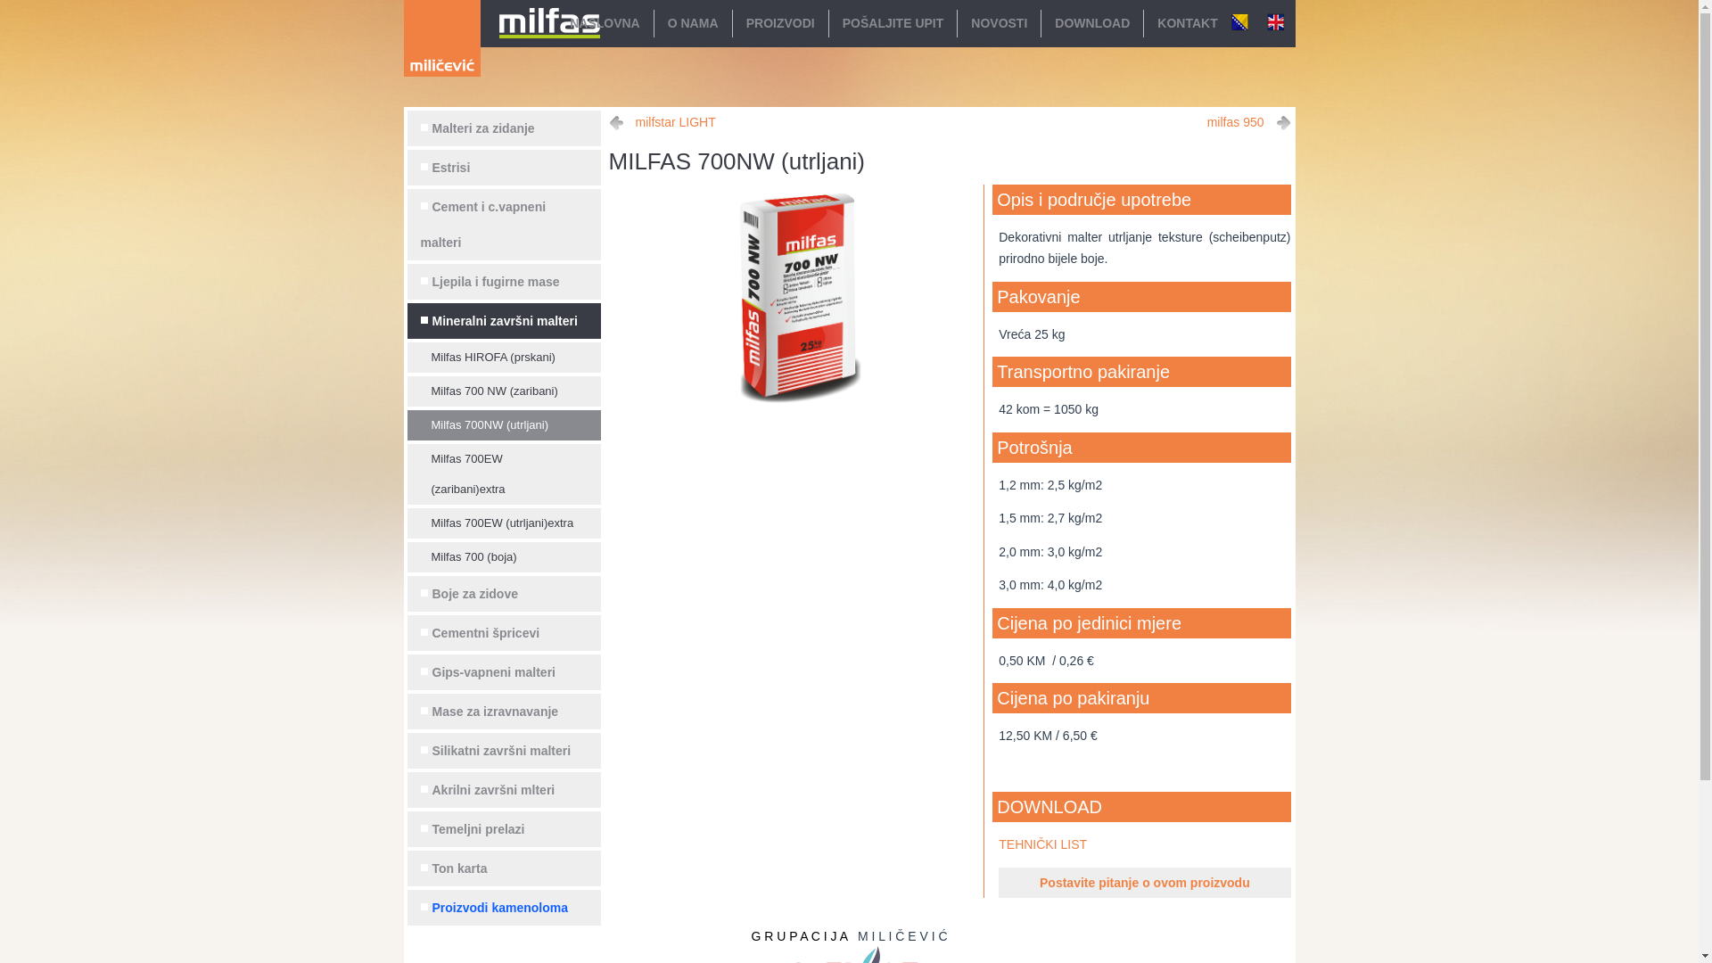 This screenshot has width=1712, height=963. Describe the element at coordinates (503, 128) in the screenshot. I see `Malteri za zidanje` at that location.